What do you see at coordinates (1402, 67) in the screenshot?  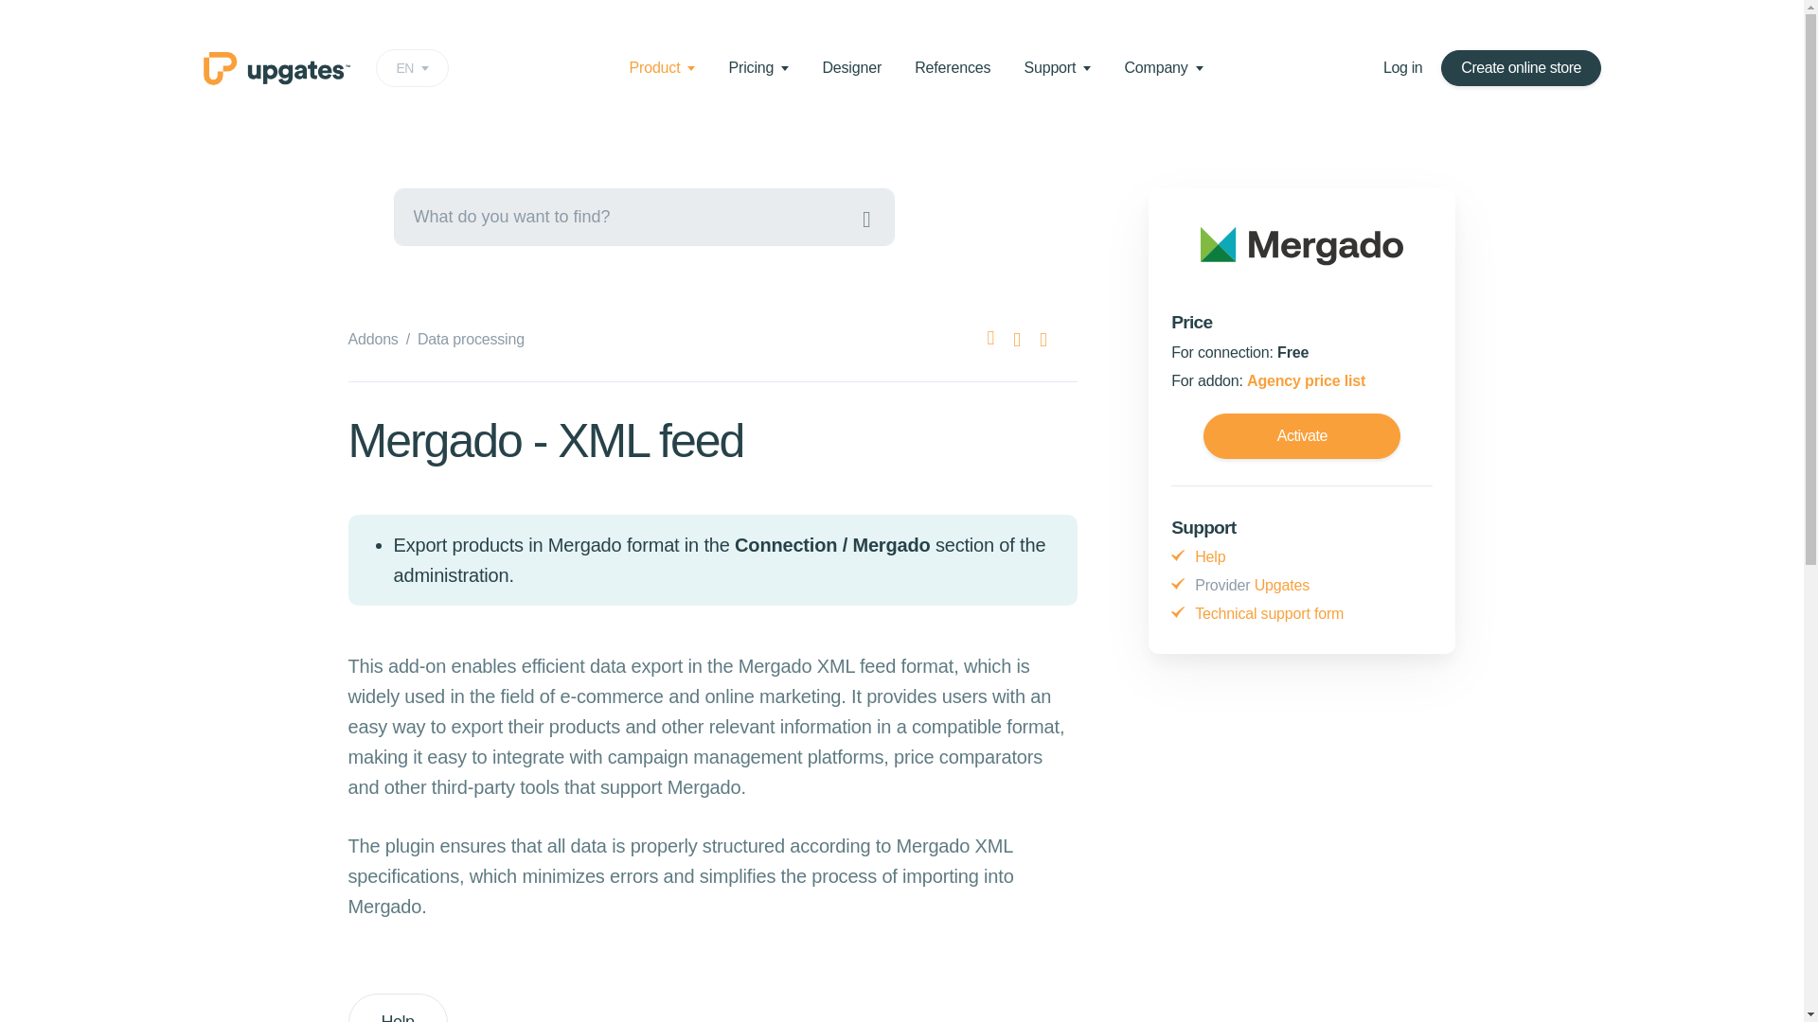 I see `Log in` at bounding box center [1402, 67].